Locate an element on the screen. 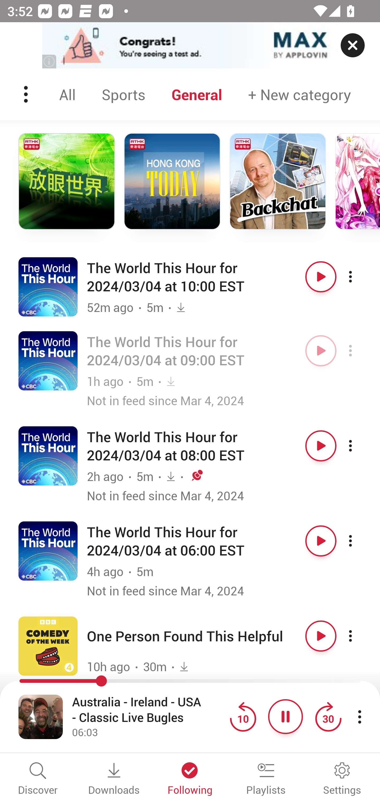  Open series The World This Hour is located at coordinates (48, 286).